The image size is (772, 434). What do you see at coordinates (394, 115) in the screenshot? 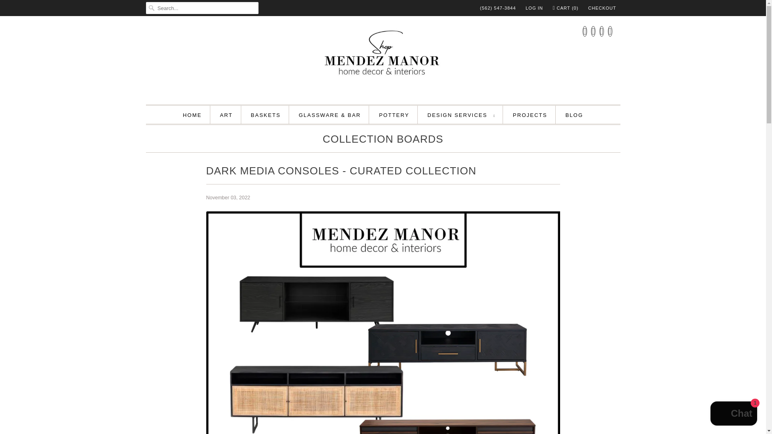
I see `POTTERY` at bounding box center [394, 115].